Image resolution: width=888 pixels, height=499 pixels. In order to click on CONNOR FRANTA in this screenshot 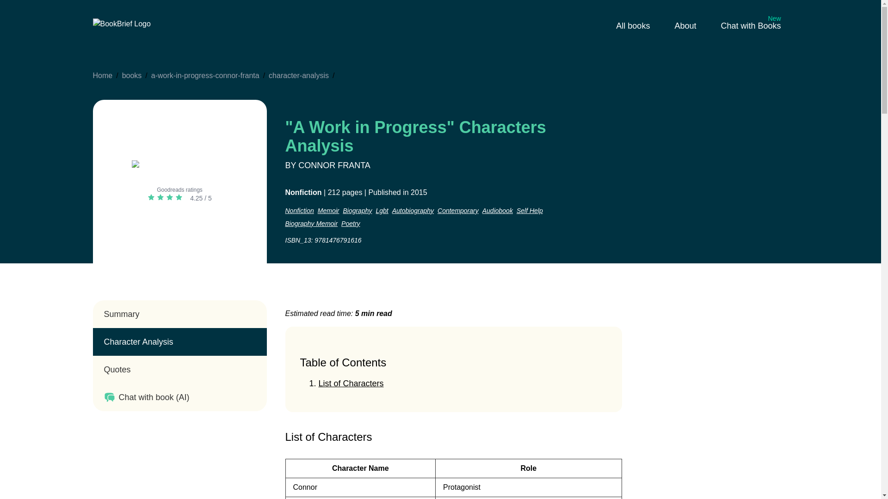, I will do `click(334, 165)`.